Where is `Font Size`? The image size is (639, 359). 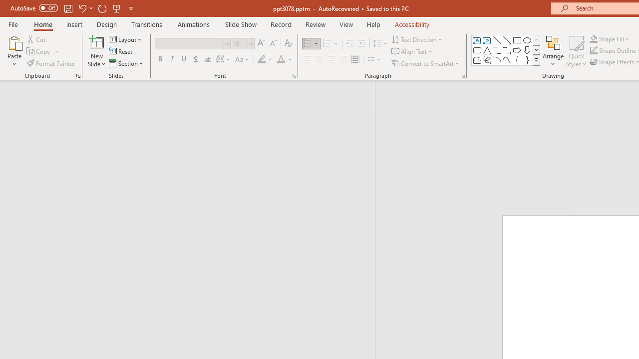
Font Size is located at coordinates (240, 43).